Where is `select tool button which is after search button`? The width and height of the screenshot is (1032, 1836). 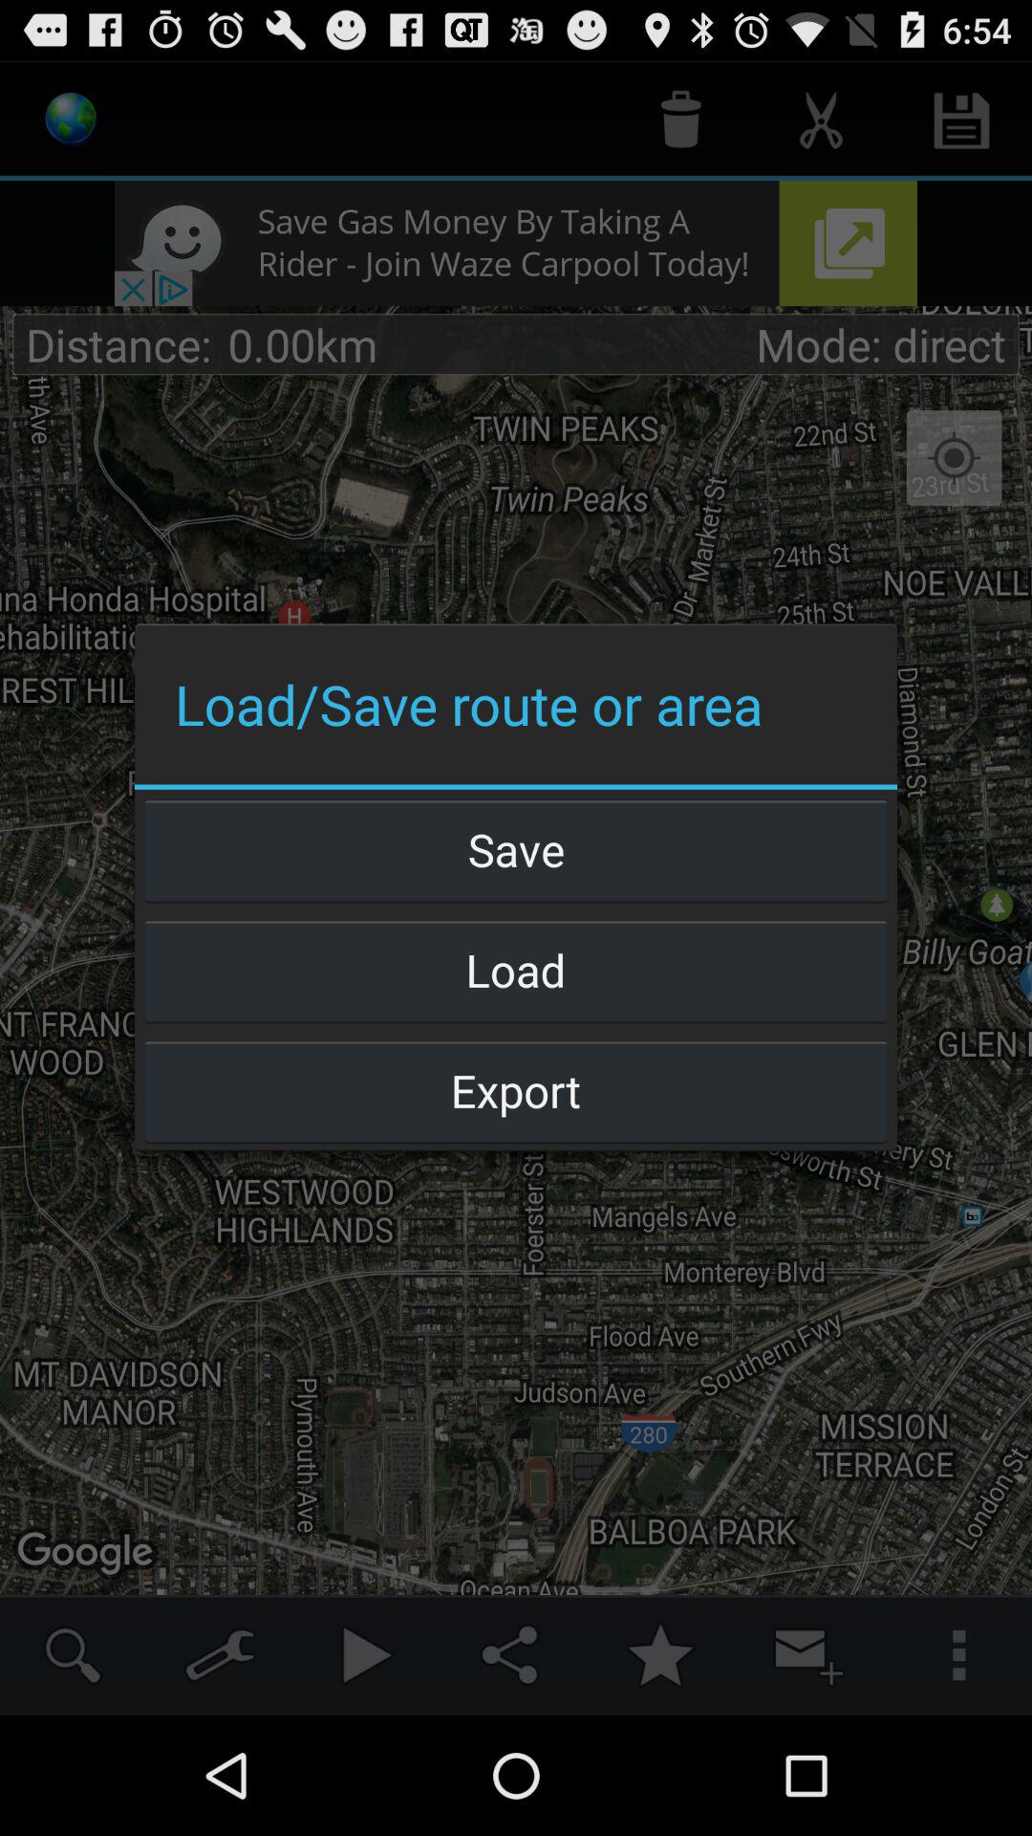
select tool button which is after search button is located at coordinates (220, 1654).